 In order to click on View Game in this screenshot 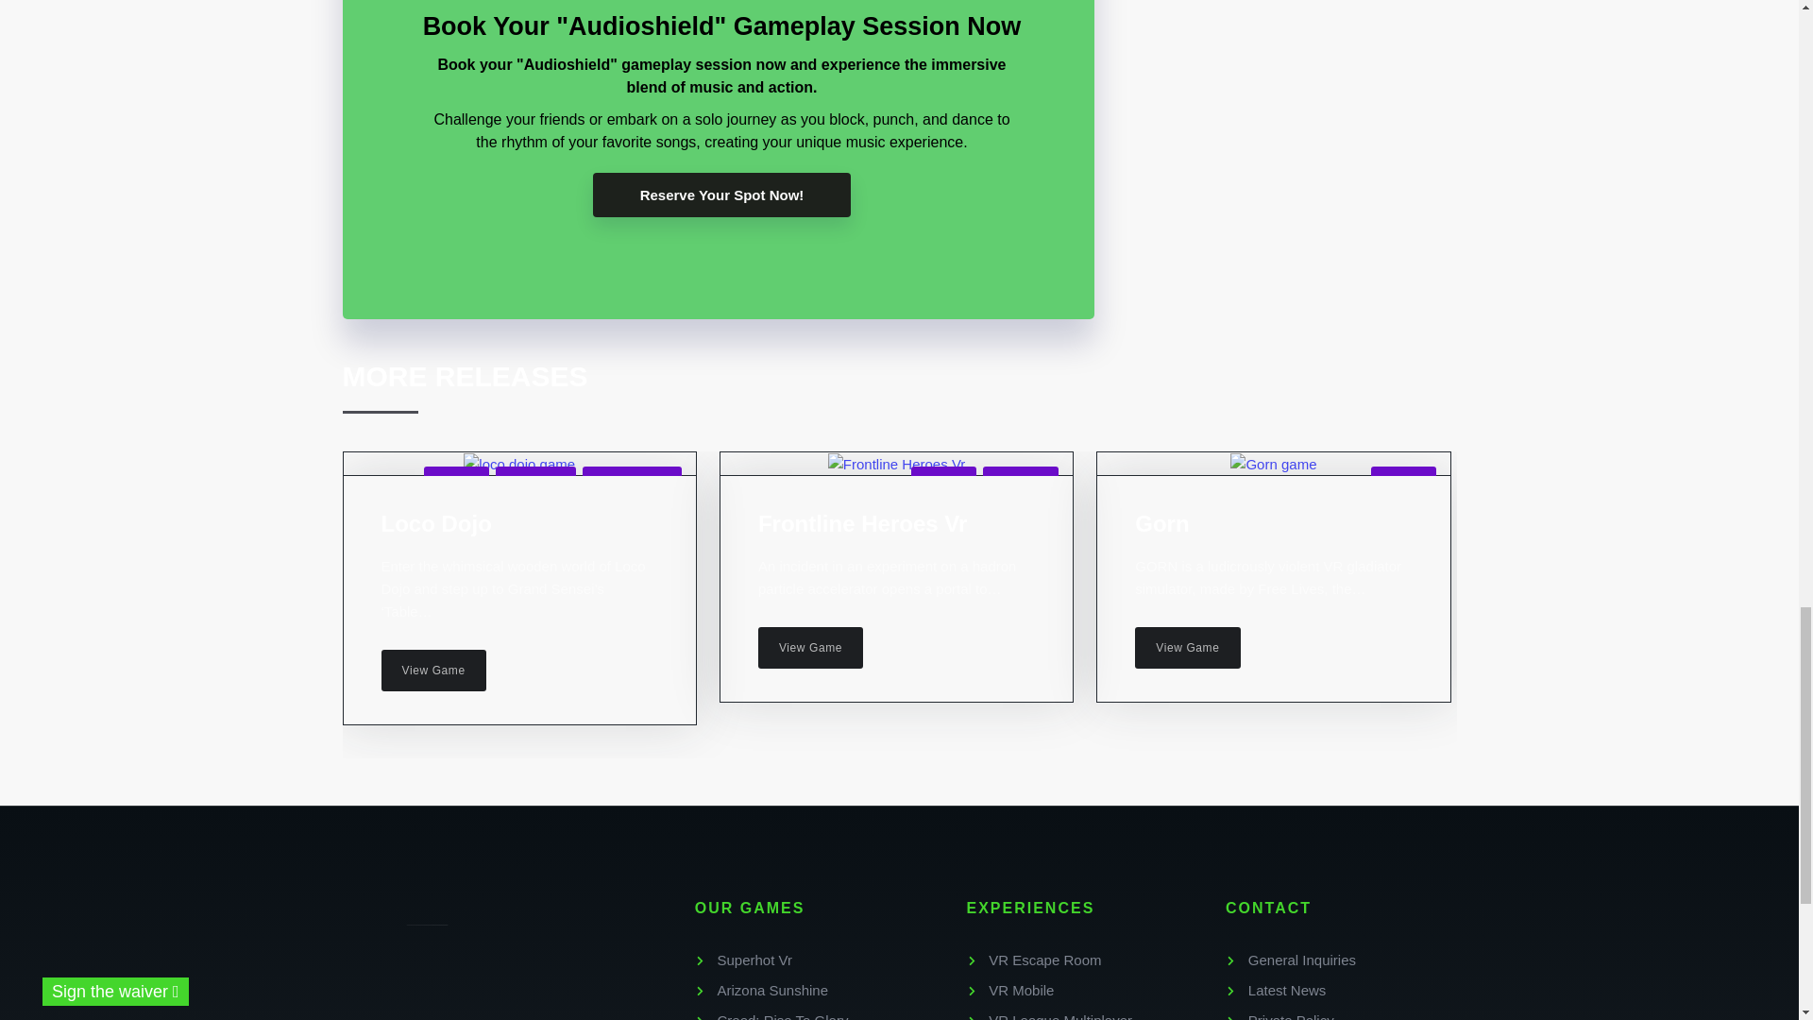, I will do `click(432, 671)`.